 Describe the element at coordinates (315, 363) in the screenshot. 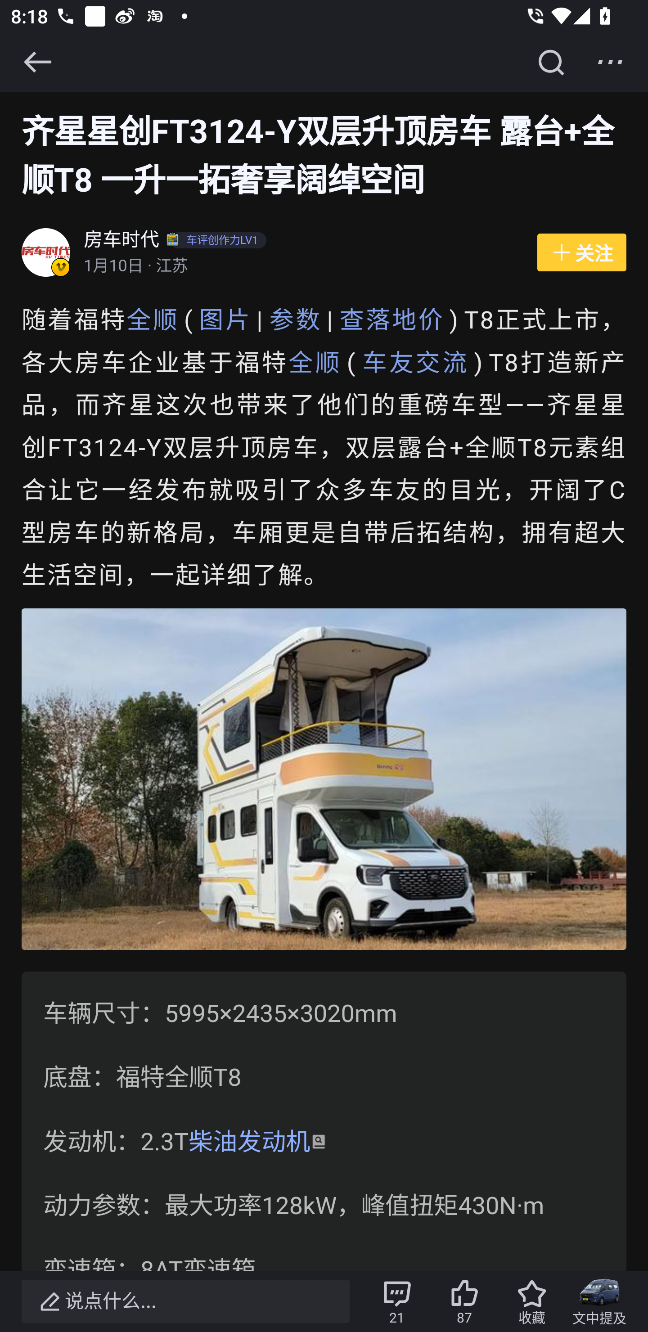

I see `全顺` at that location.